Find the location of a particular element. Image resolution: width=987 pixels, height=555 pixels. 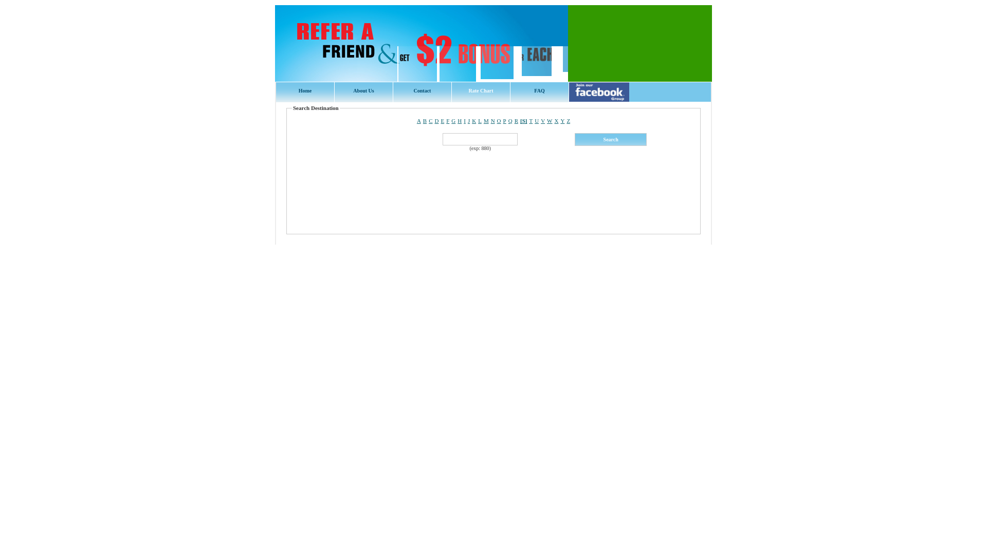

W is located at coordinates (550, 121).